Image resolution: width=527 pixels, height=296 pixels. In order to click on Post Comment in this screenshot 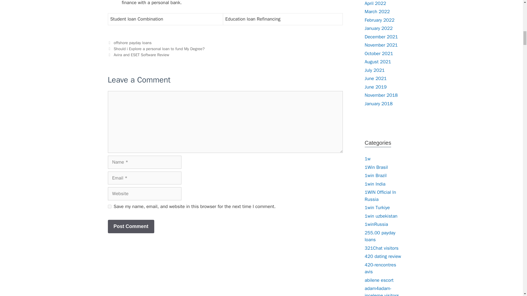, I will do `click(131, 226)`.